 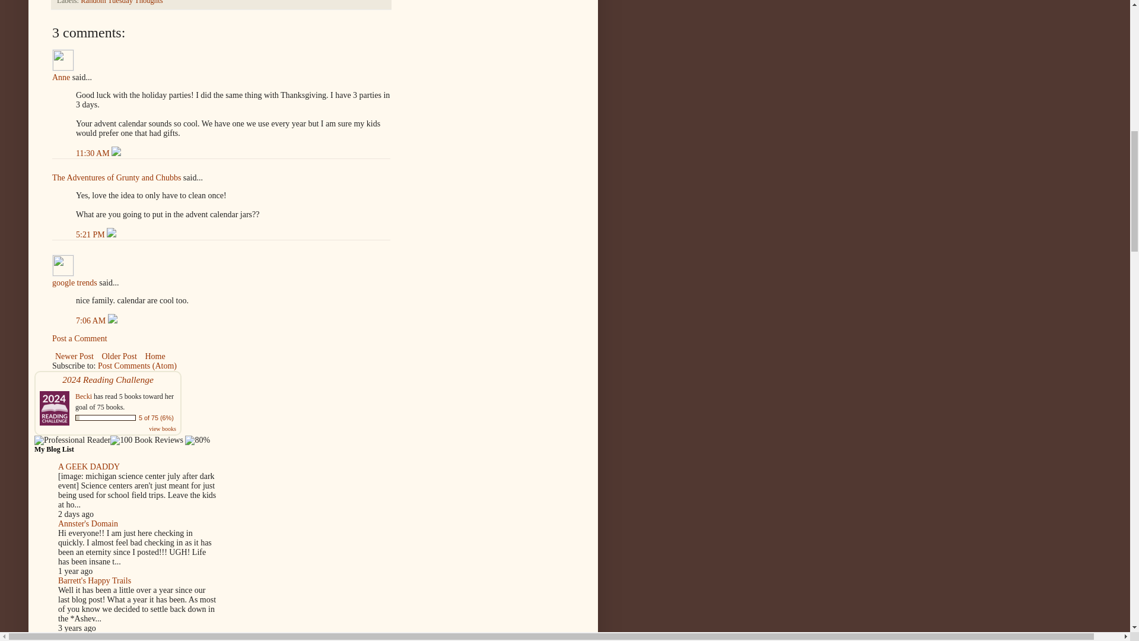 What do you see at coordinates (84, 396) in the screenshot?
I see `Becki` at bounding box center [84, 396].